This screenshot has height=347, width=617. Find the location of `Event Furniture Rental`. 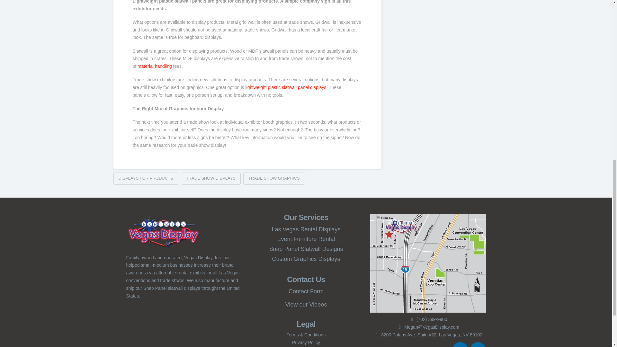

Event Furniture Rental is located at coordinates (306, 239).